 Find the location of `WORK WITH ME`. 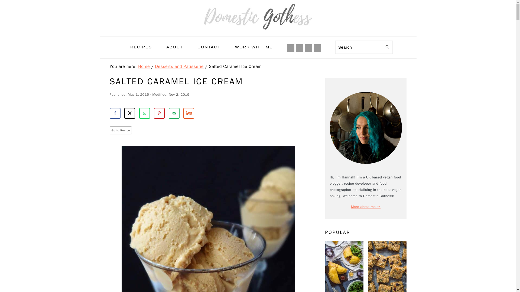

WORK WITH ME is located at coordinates (254, 47).